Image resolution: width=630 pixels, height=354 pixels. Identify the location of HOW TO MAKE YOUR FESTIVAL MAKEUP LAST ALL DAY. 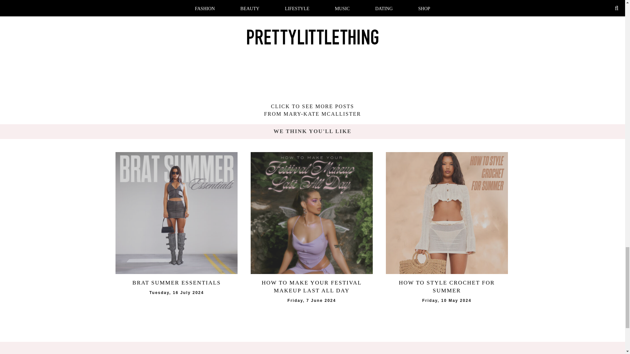
(312, 286).